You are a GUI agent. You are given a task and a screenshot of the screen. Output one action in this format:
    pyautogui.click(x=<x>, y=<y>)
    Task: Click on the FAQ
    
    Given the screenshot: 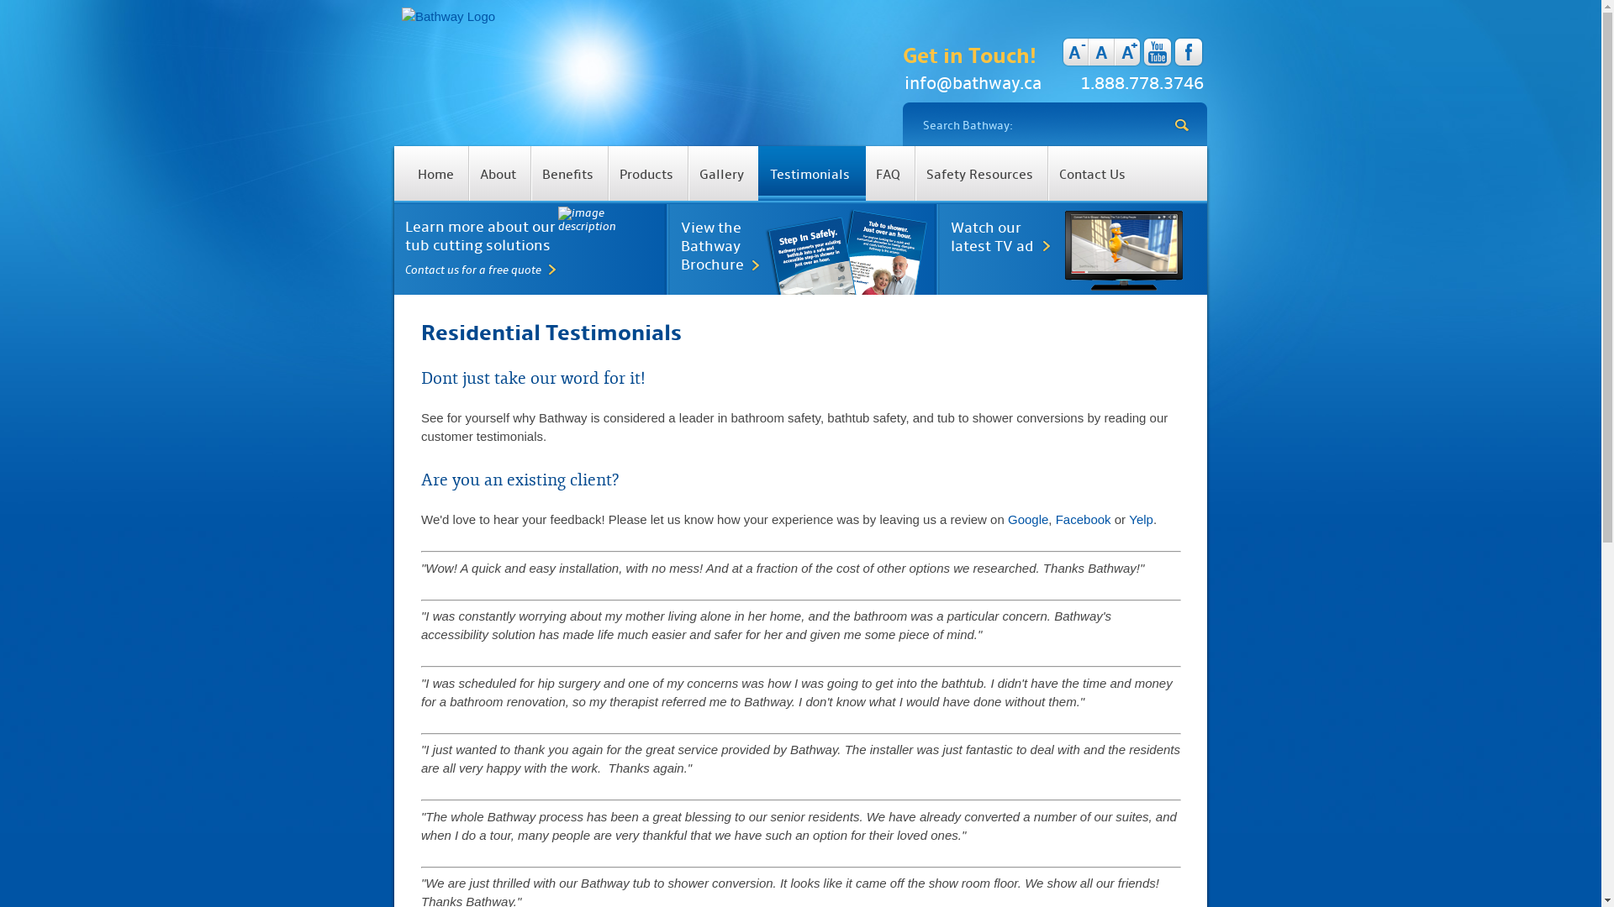 What is the action you would take?
    pyautogui.click(x=889, y=173)
    